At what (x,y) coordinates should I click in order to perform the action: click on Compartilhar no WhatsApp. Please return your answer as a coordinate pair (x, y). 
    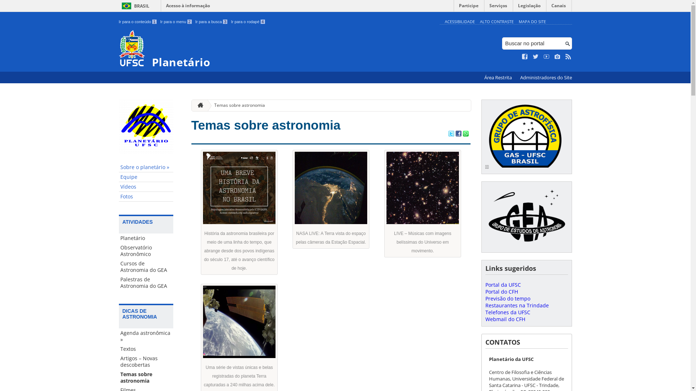
    Looking at the image, I should click on (465, 134).